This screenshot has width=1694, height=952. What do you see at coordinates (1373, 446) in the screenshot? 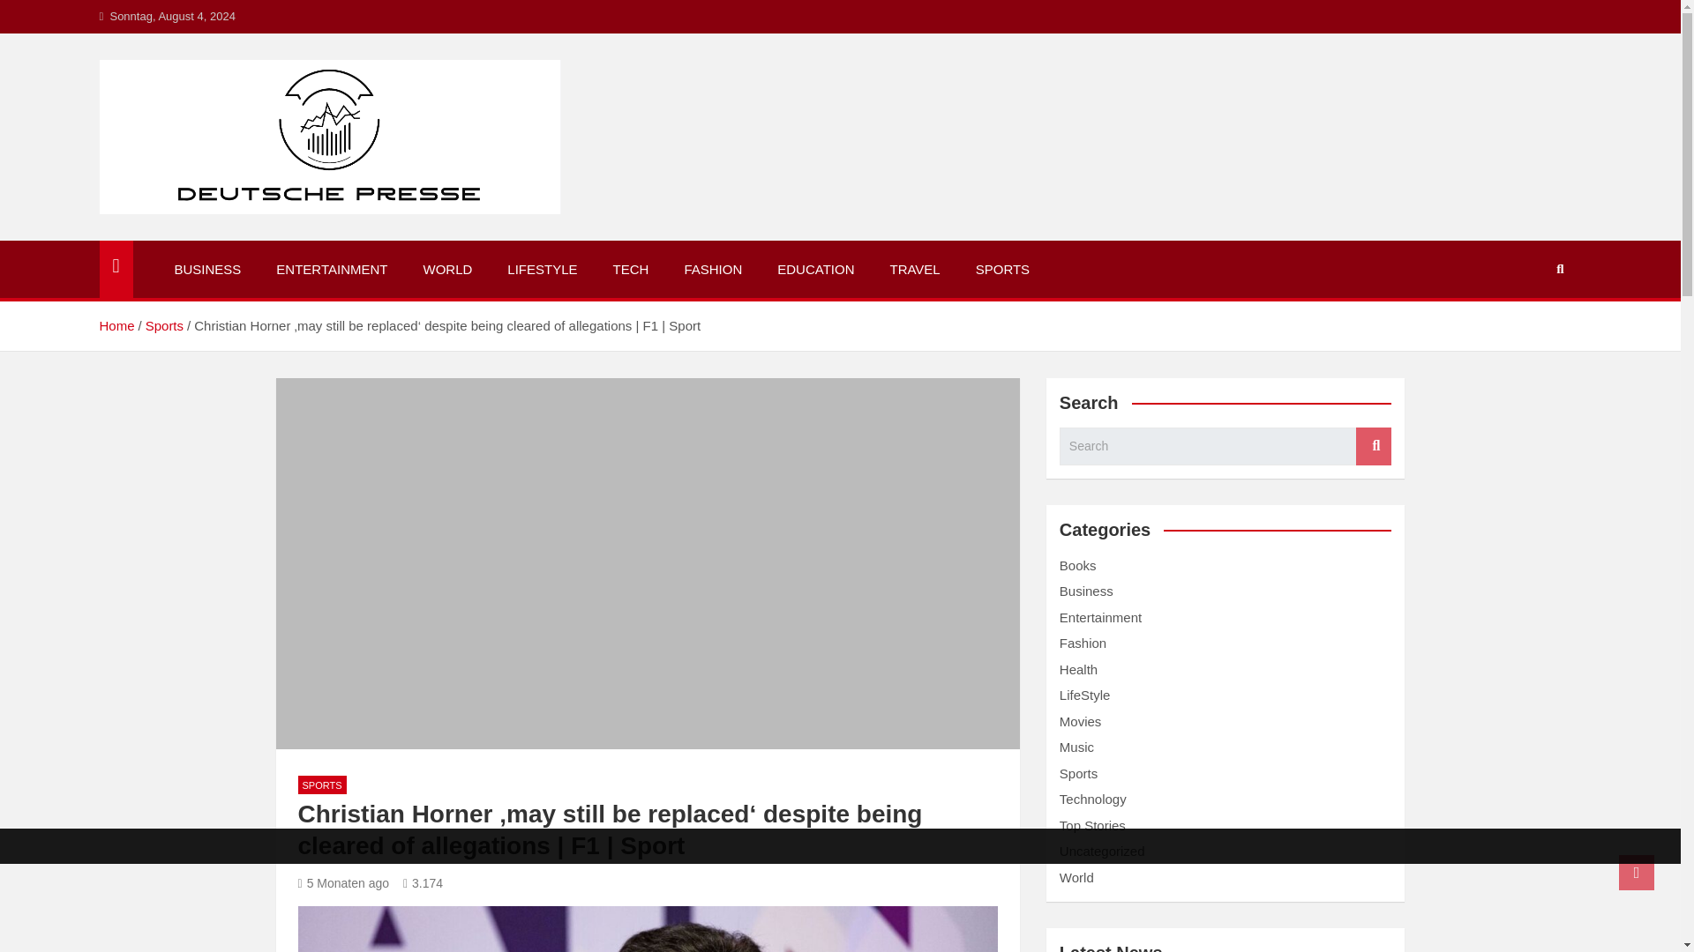
I see `Search` at bounding box center [1373, 446].